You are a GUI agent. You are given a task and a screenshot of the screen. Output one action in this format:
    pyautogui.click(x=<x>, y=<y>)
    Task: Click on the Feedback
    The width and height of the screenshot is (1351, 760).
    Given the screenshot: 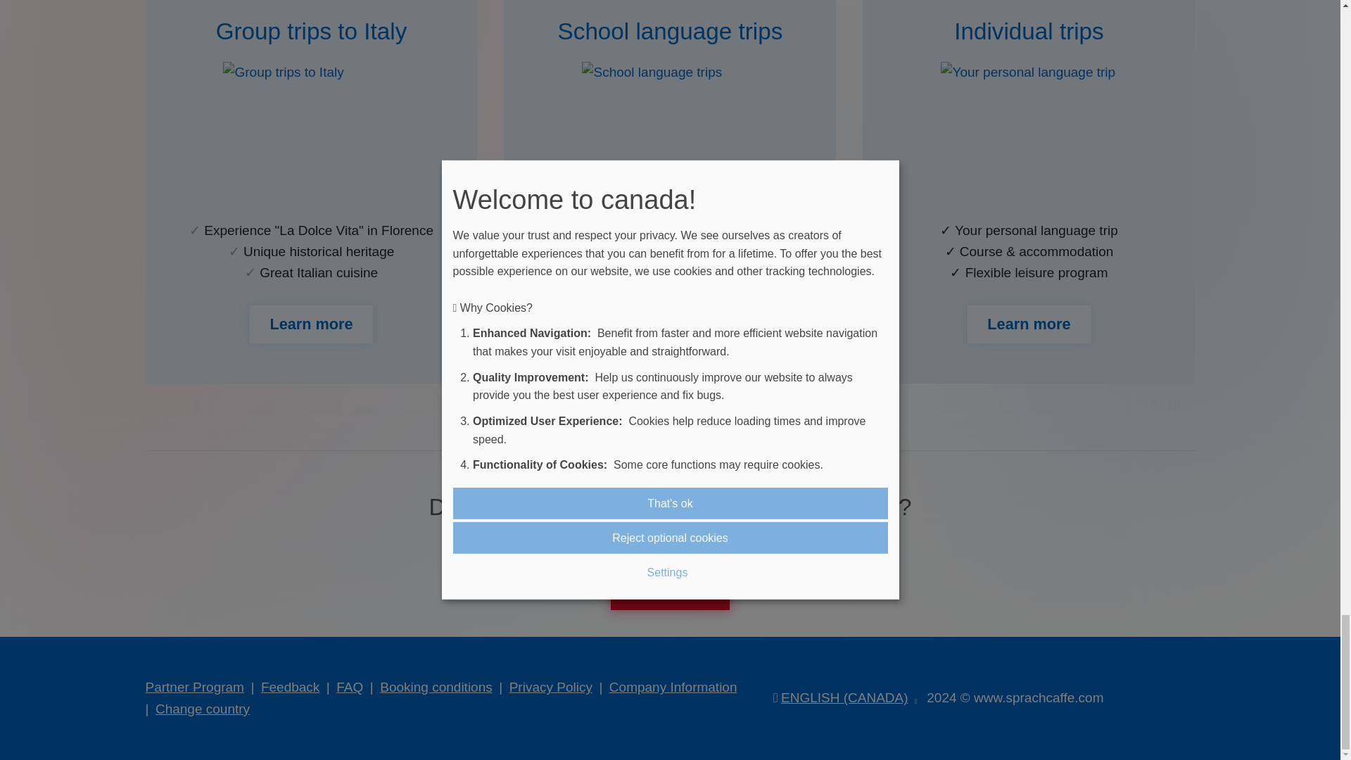 What is the action you would take?
    pyautogui.click(x=290, y=687)
    